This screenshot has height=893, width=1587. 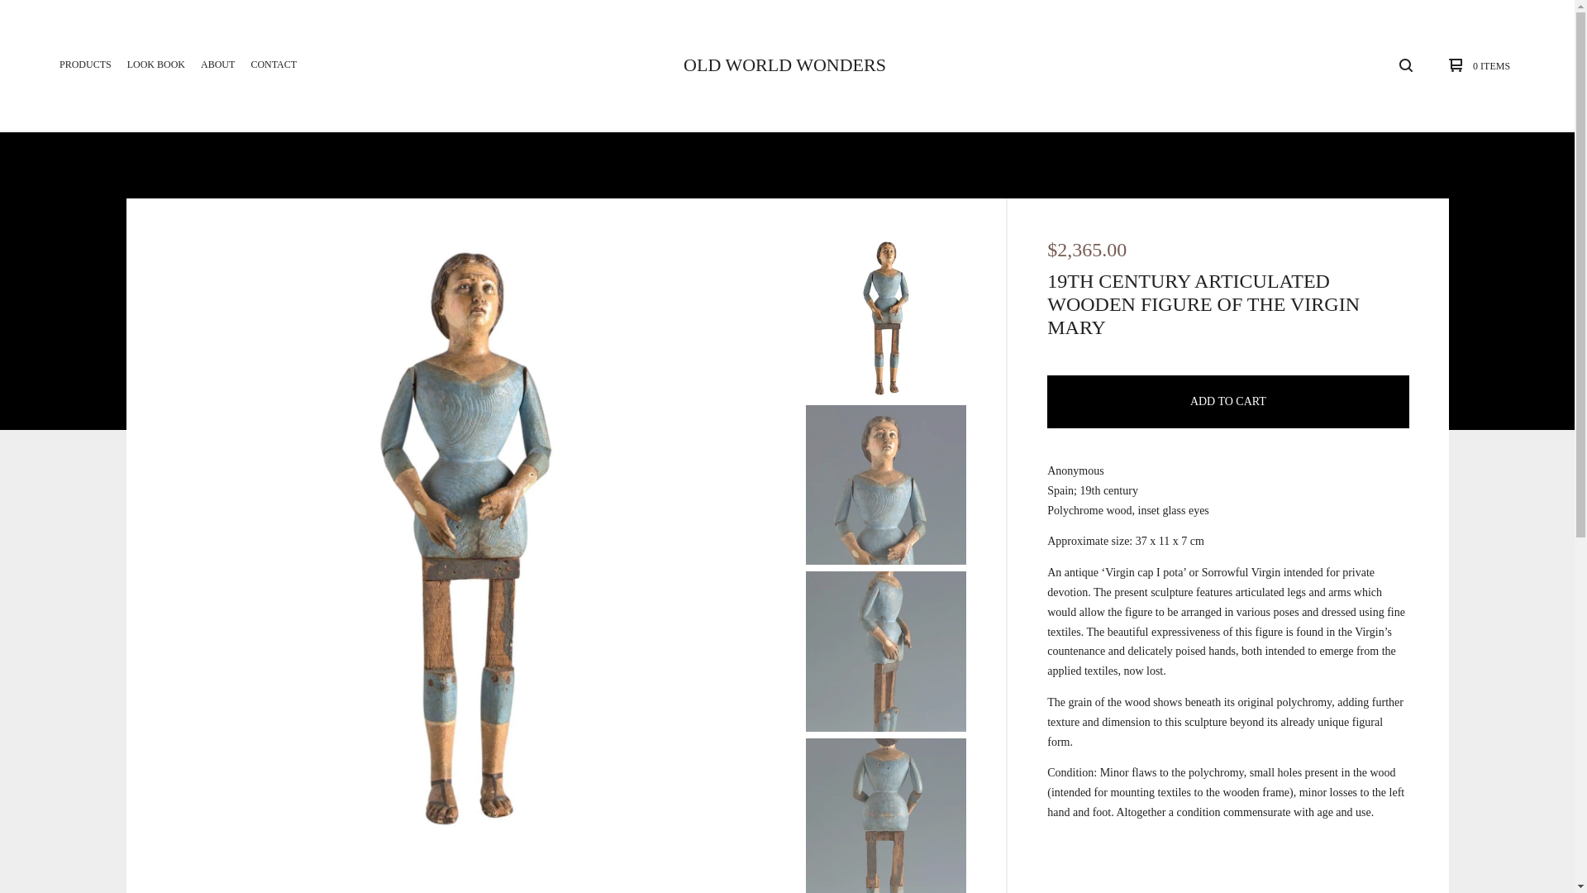 I want to click on LOOK BOOK, so click(x=155, y=64).